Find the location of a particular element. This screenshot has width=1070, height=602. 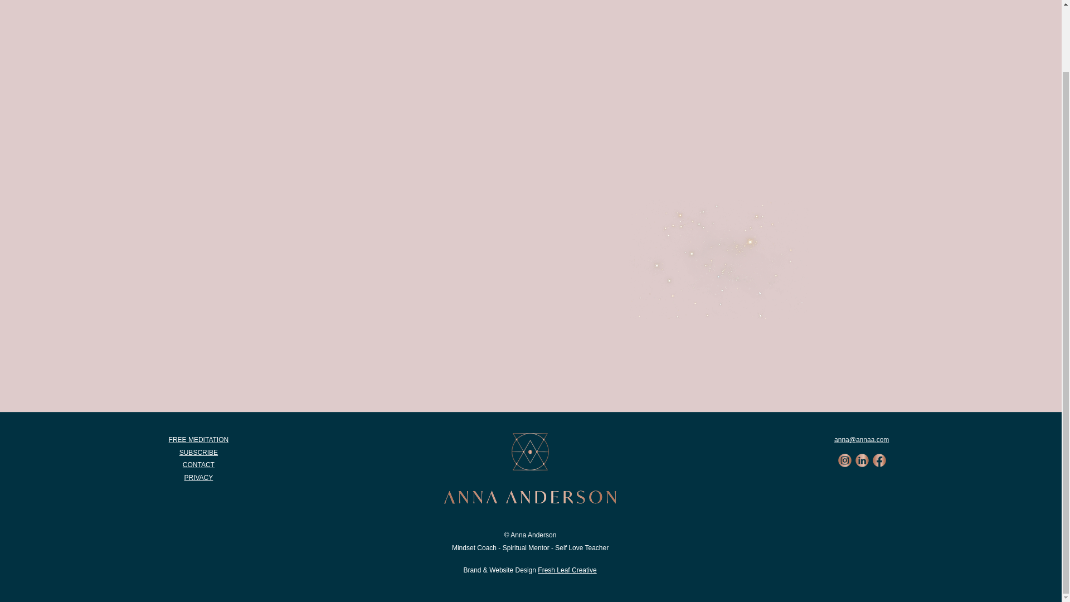

CONTACT is located at coordinates (198, 465).